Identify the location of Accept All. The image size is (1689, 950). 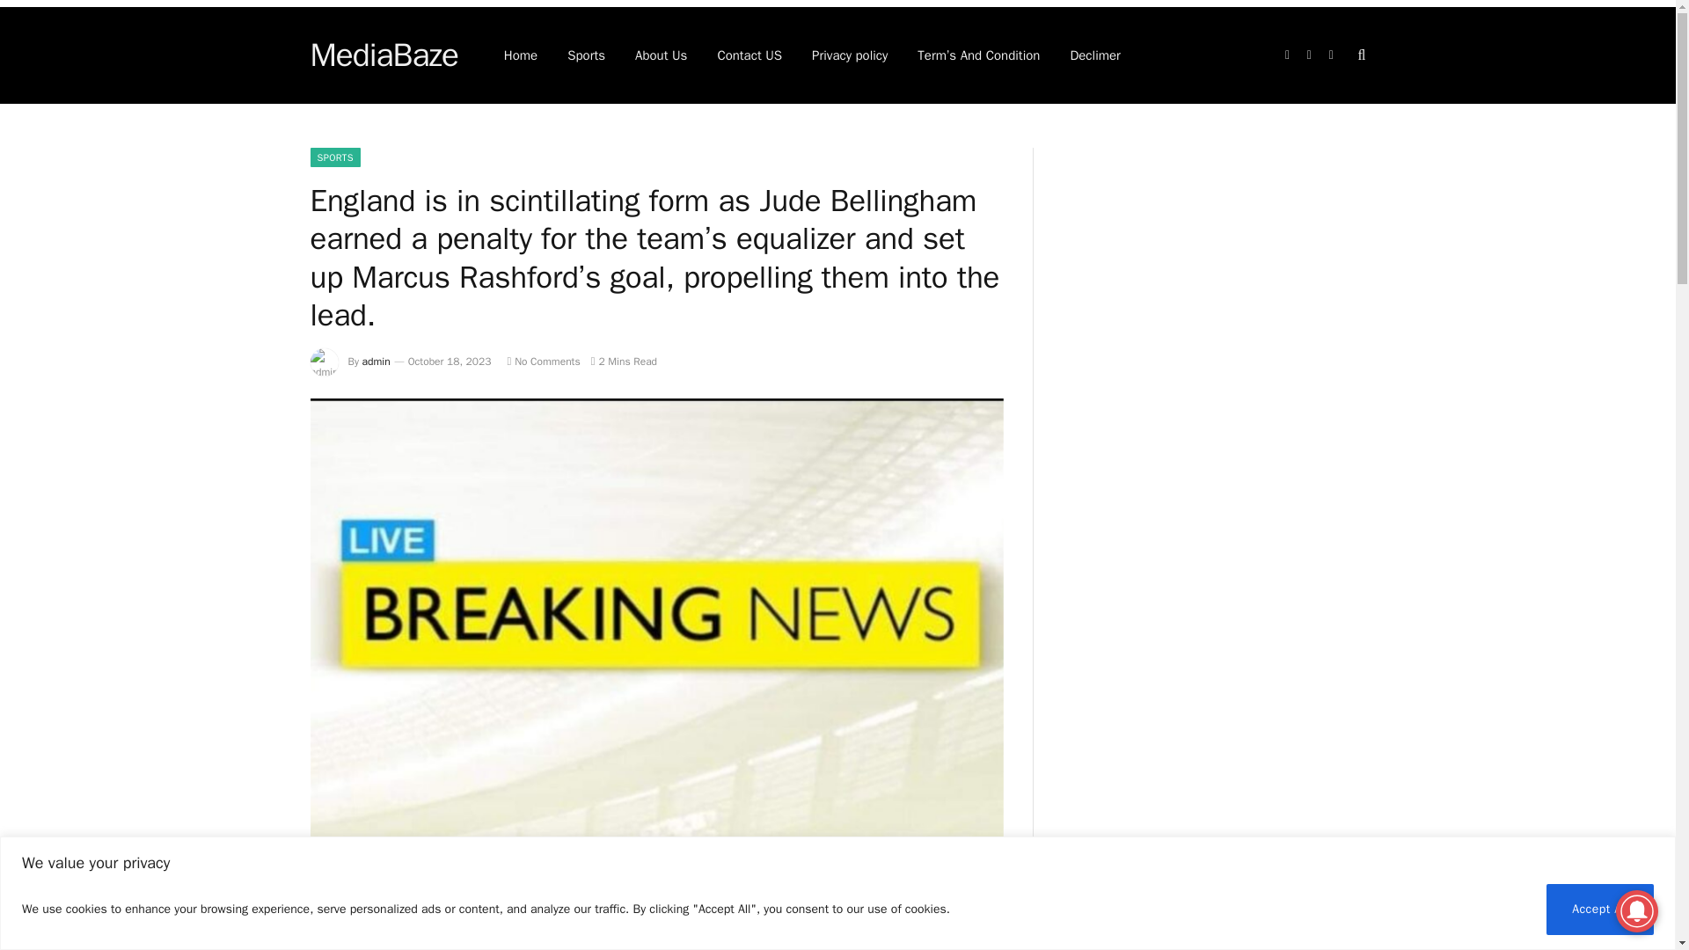
(1599, 908).